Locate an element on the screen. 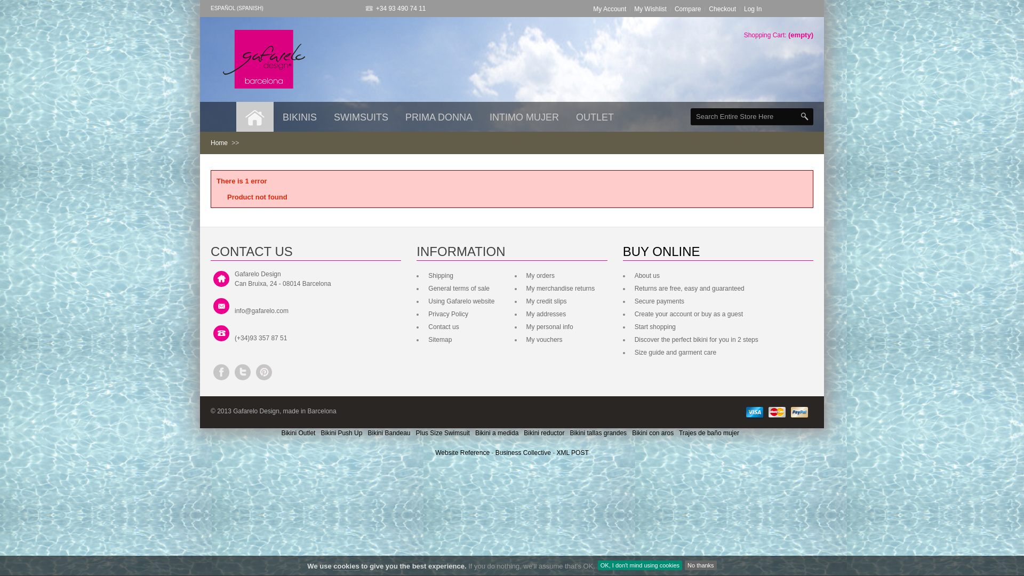 The image size is (1024, 576). My credit slips is located at coordinates (545, 301).